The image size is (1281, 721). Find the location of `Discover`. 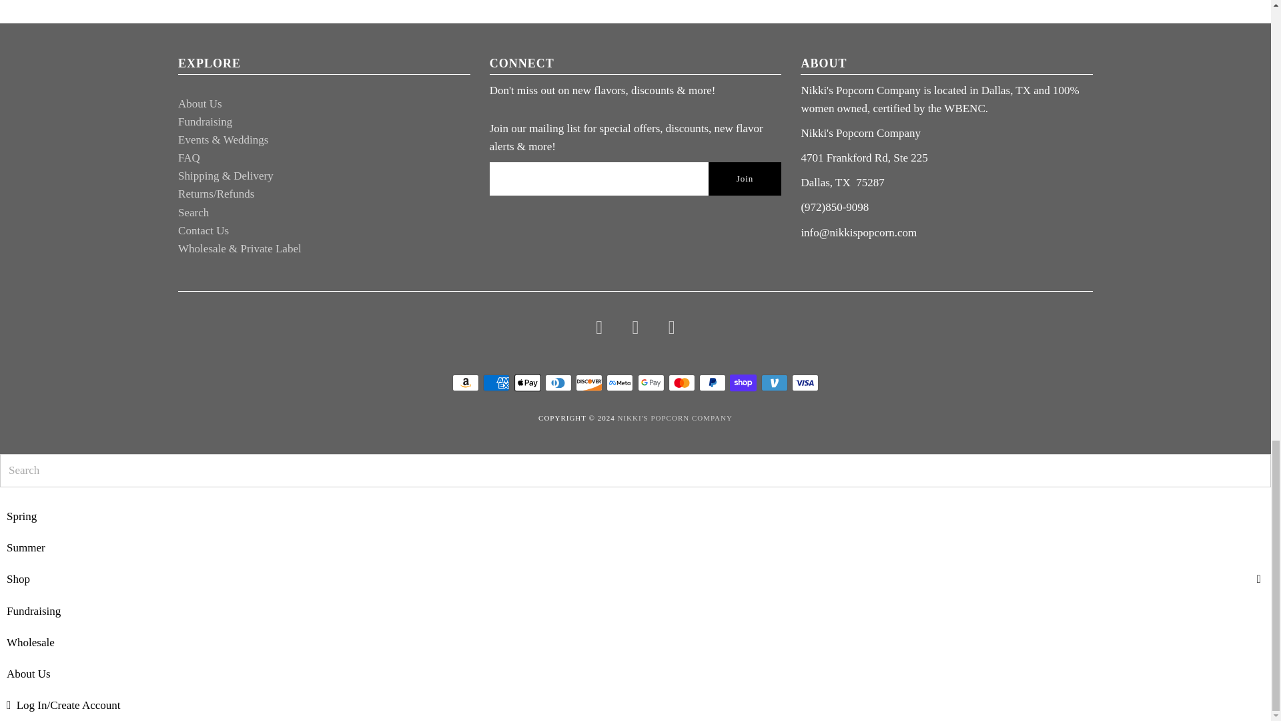

Discover is located at coordinates (588, 383).